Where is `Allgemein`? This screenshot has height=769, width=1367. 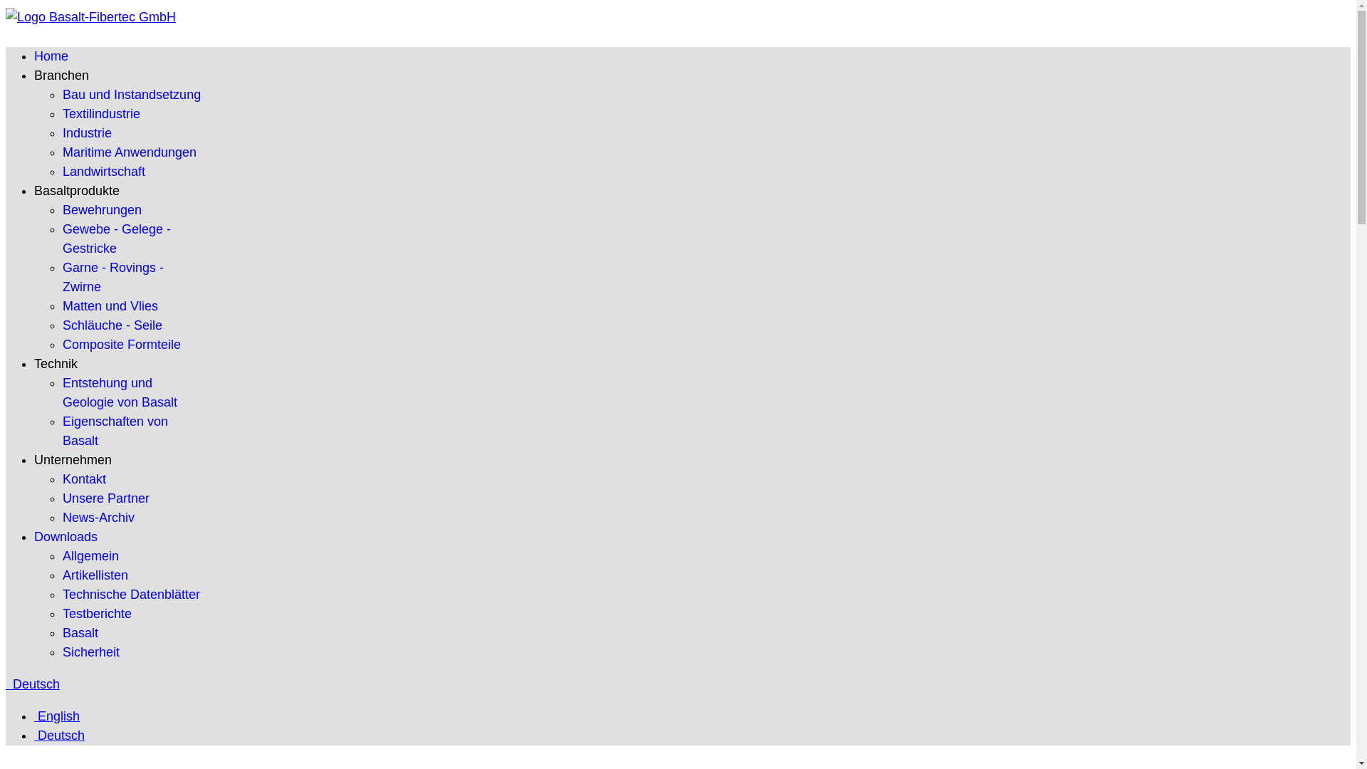 Allgemein is located at coordinates (91, 556).